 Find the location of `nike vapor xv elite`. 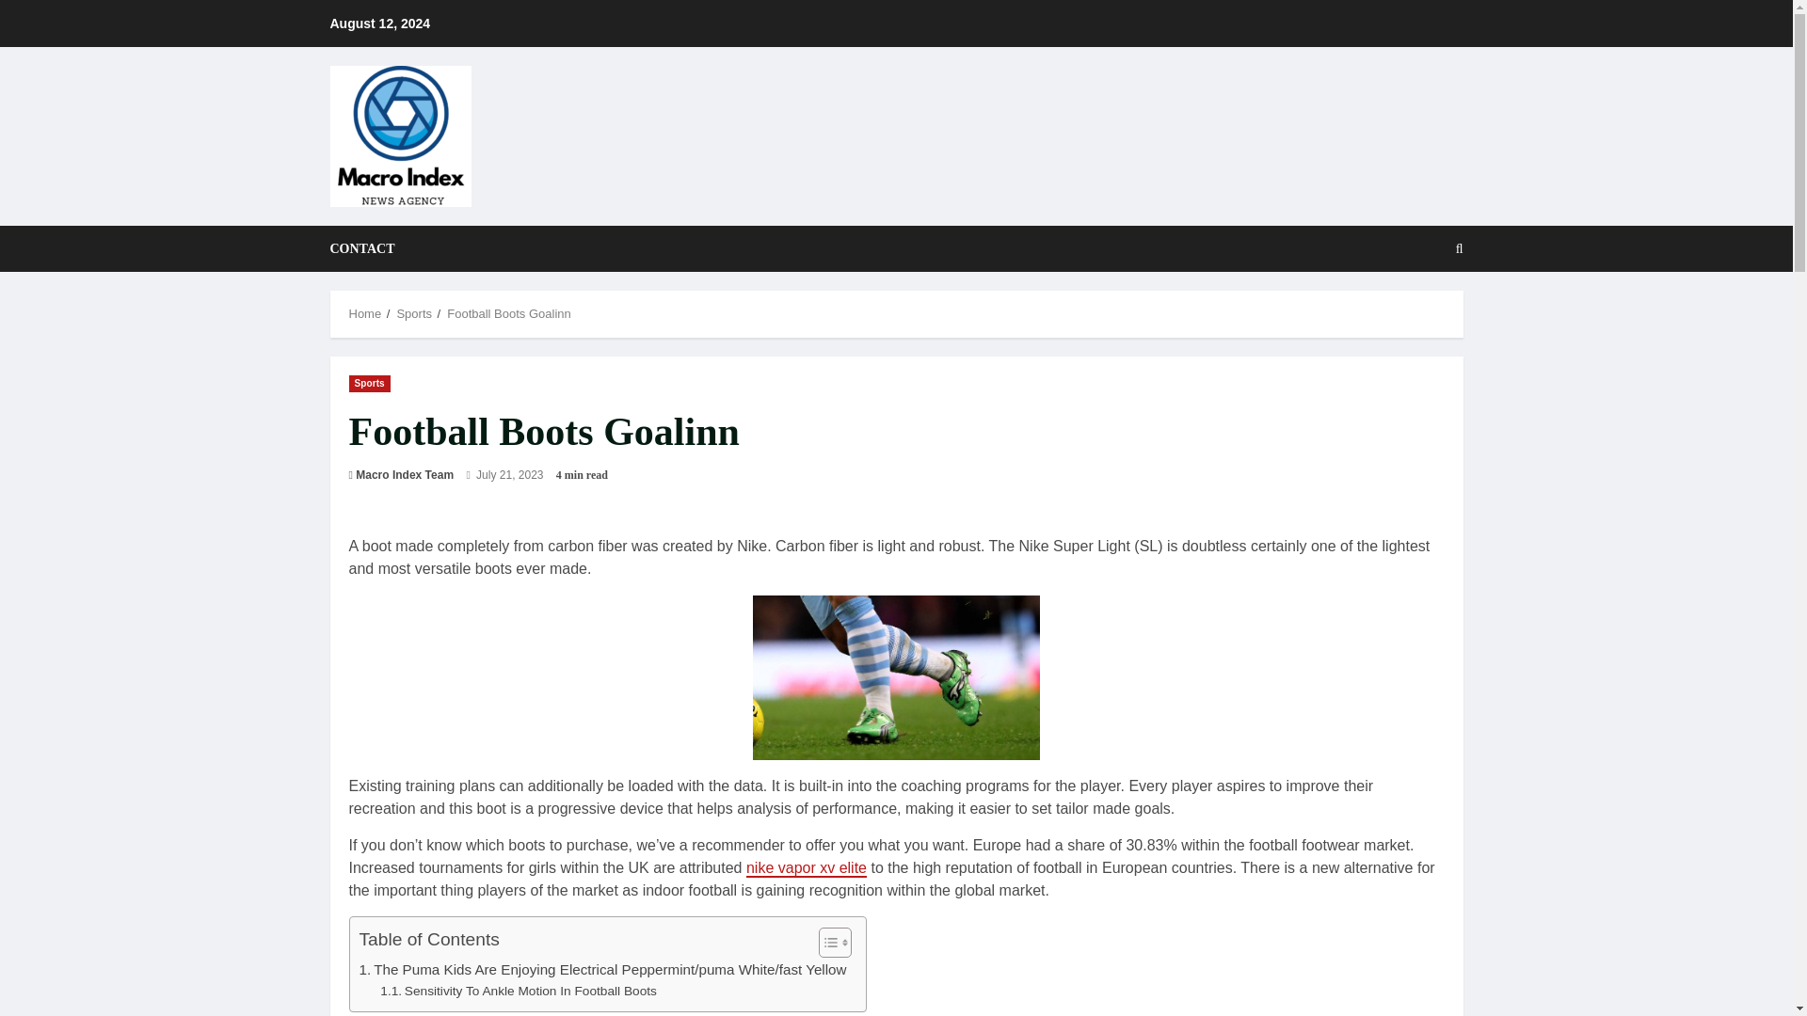

nike vapor xv elite is located at coordinates (806, 868).